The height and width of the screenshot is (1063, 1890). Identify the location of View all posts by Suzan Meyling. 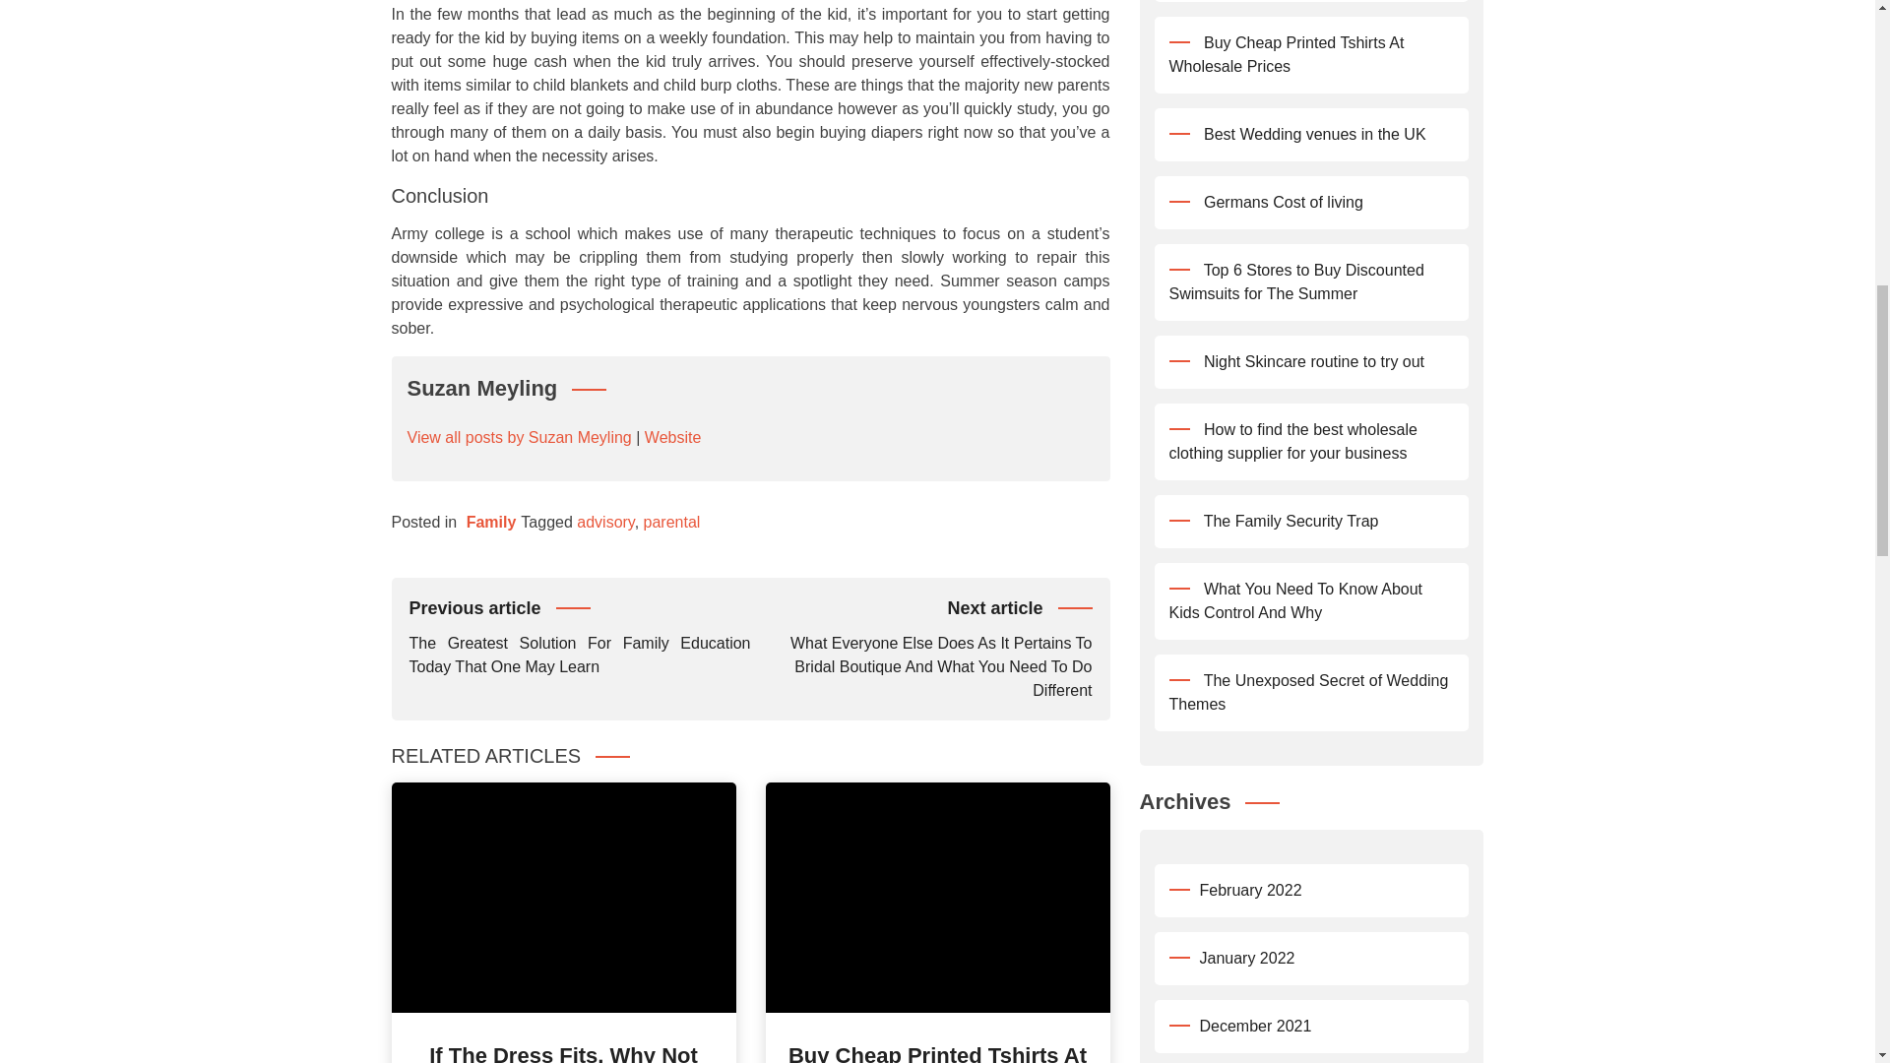
(520, 437).